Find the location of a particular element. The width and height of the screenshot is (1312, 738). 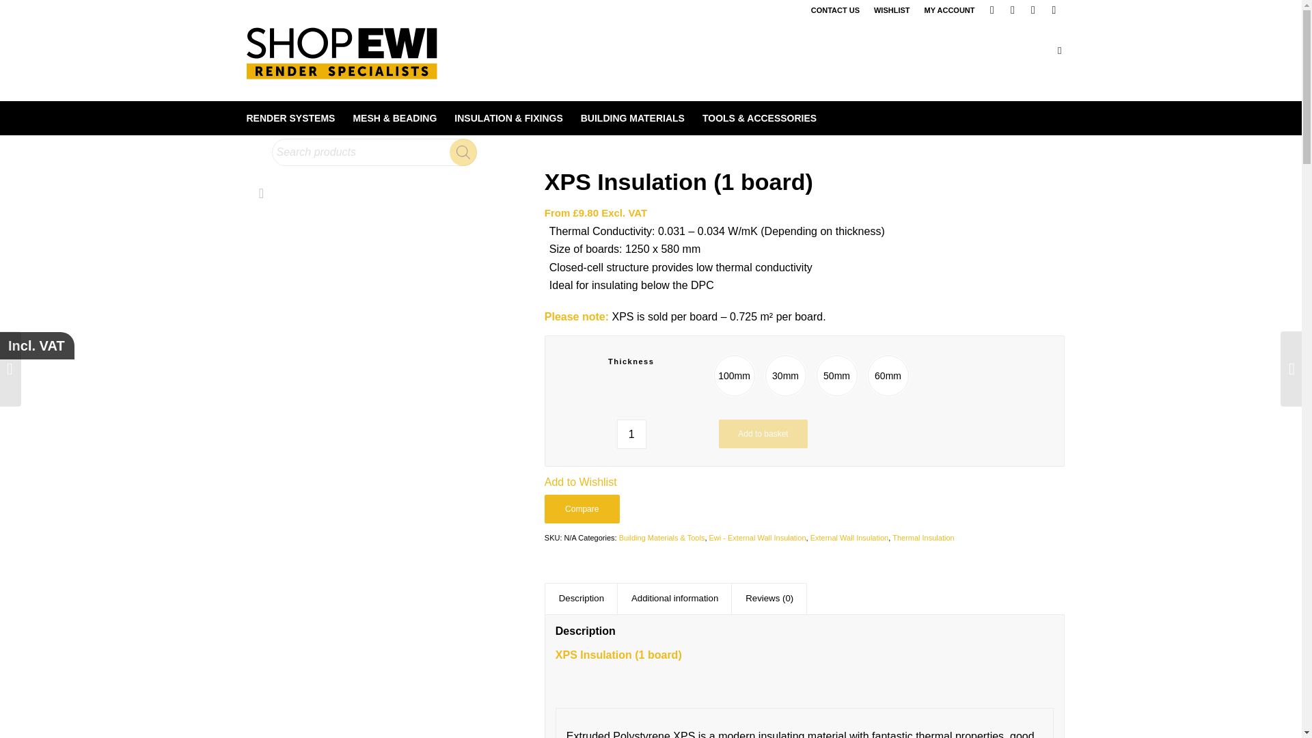

RENDER SYSTEMS is located at coordinates (290, 118).